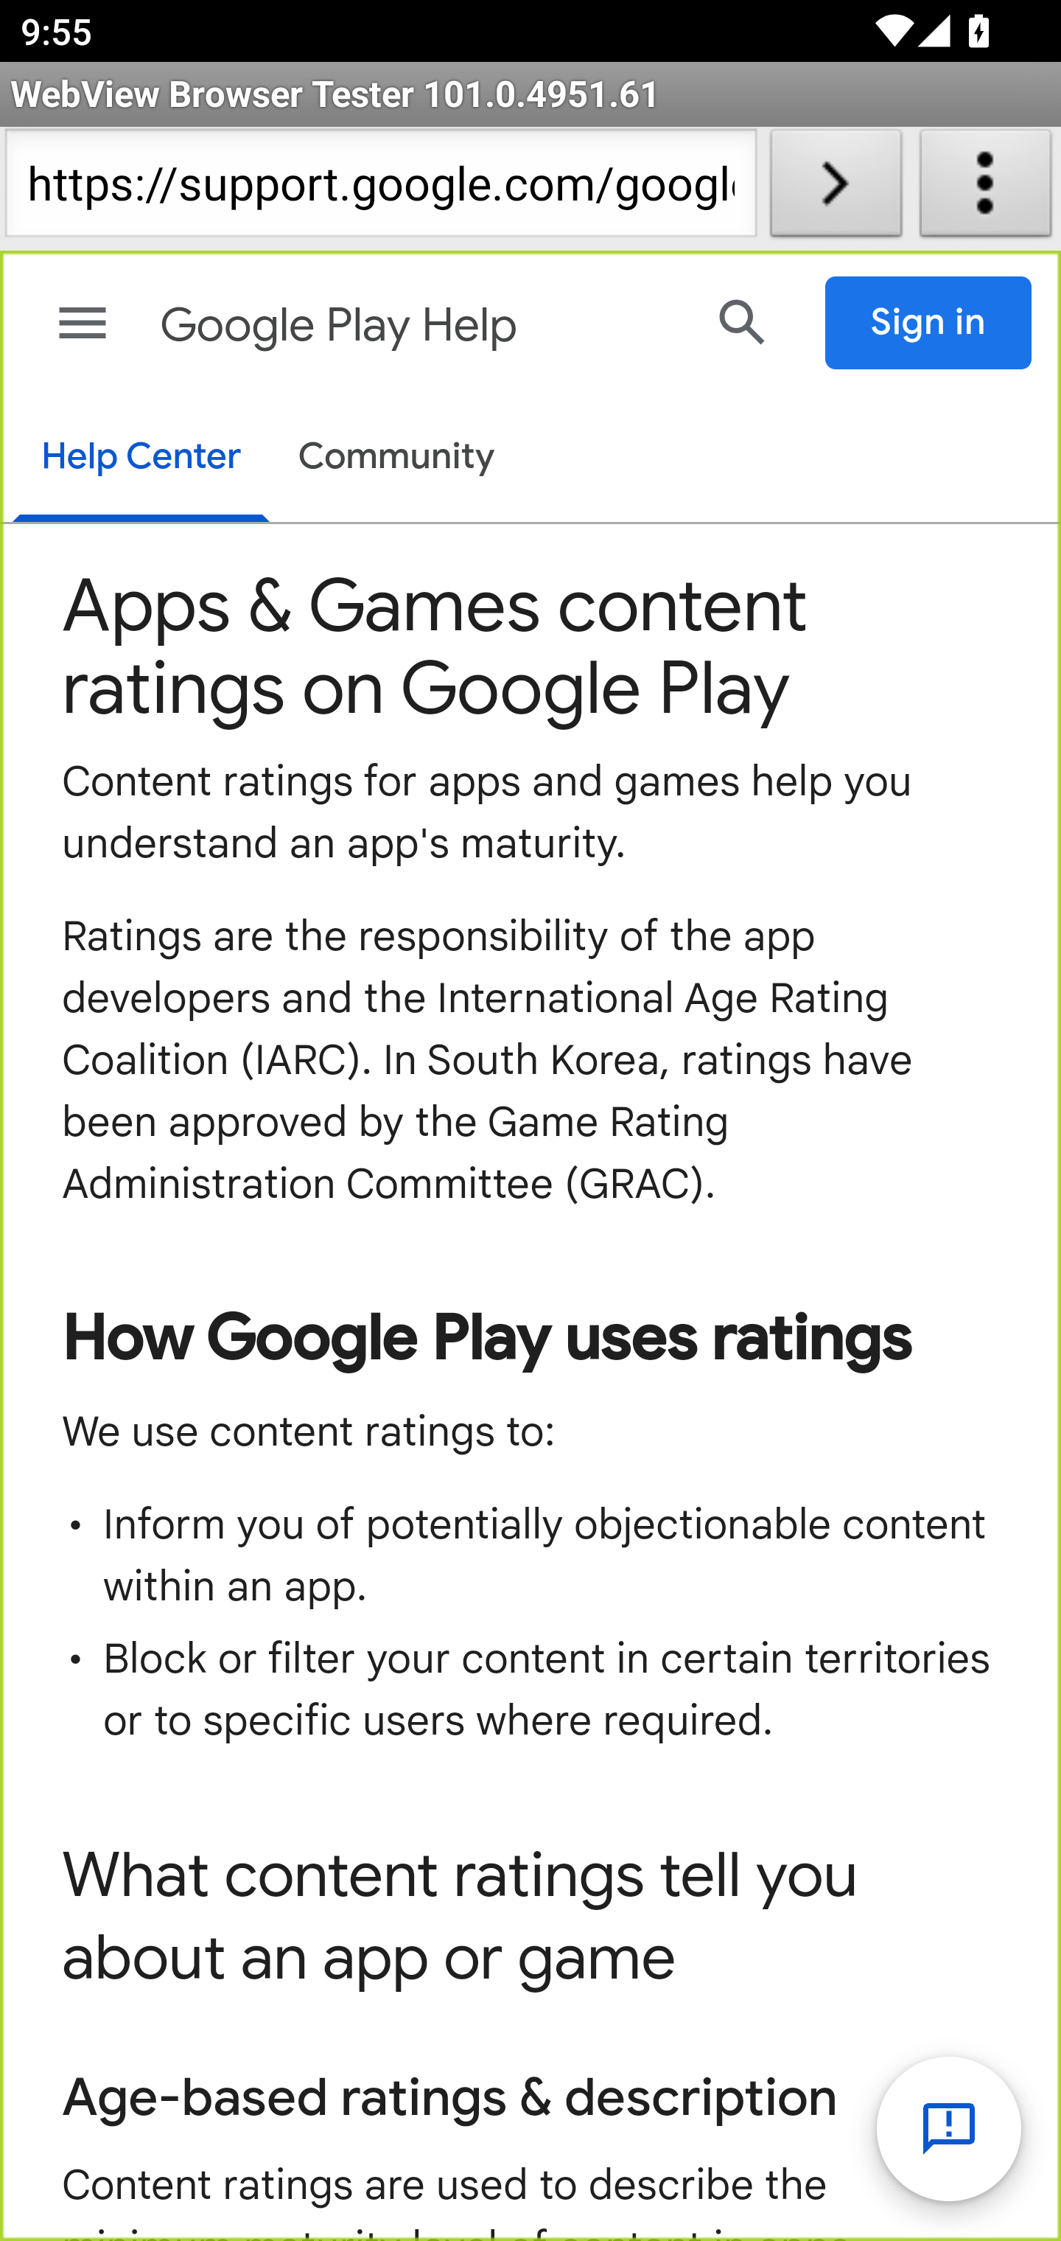 Image resolution: width=1061 pixels, height=2241 pixels. What do you see at coordinates (140, 459) in the screenshot?
I see `Help Center` at bounding box center [140, 459].